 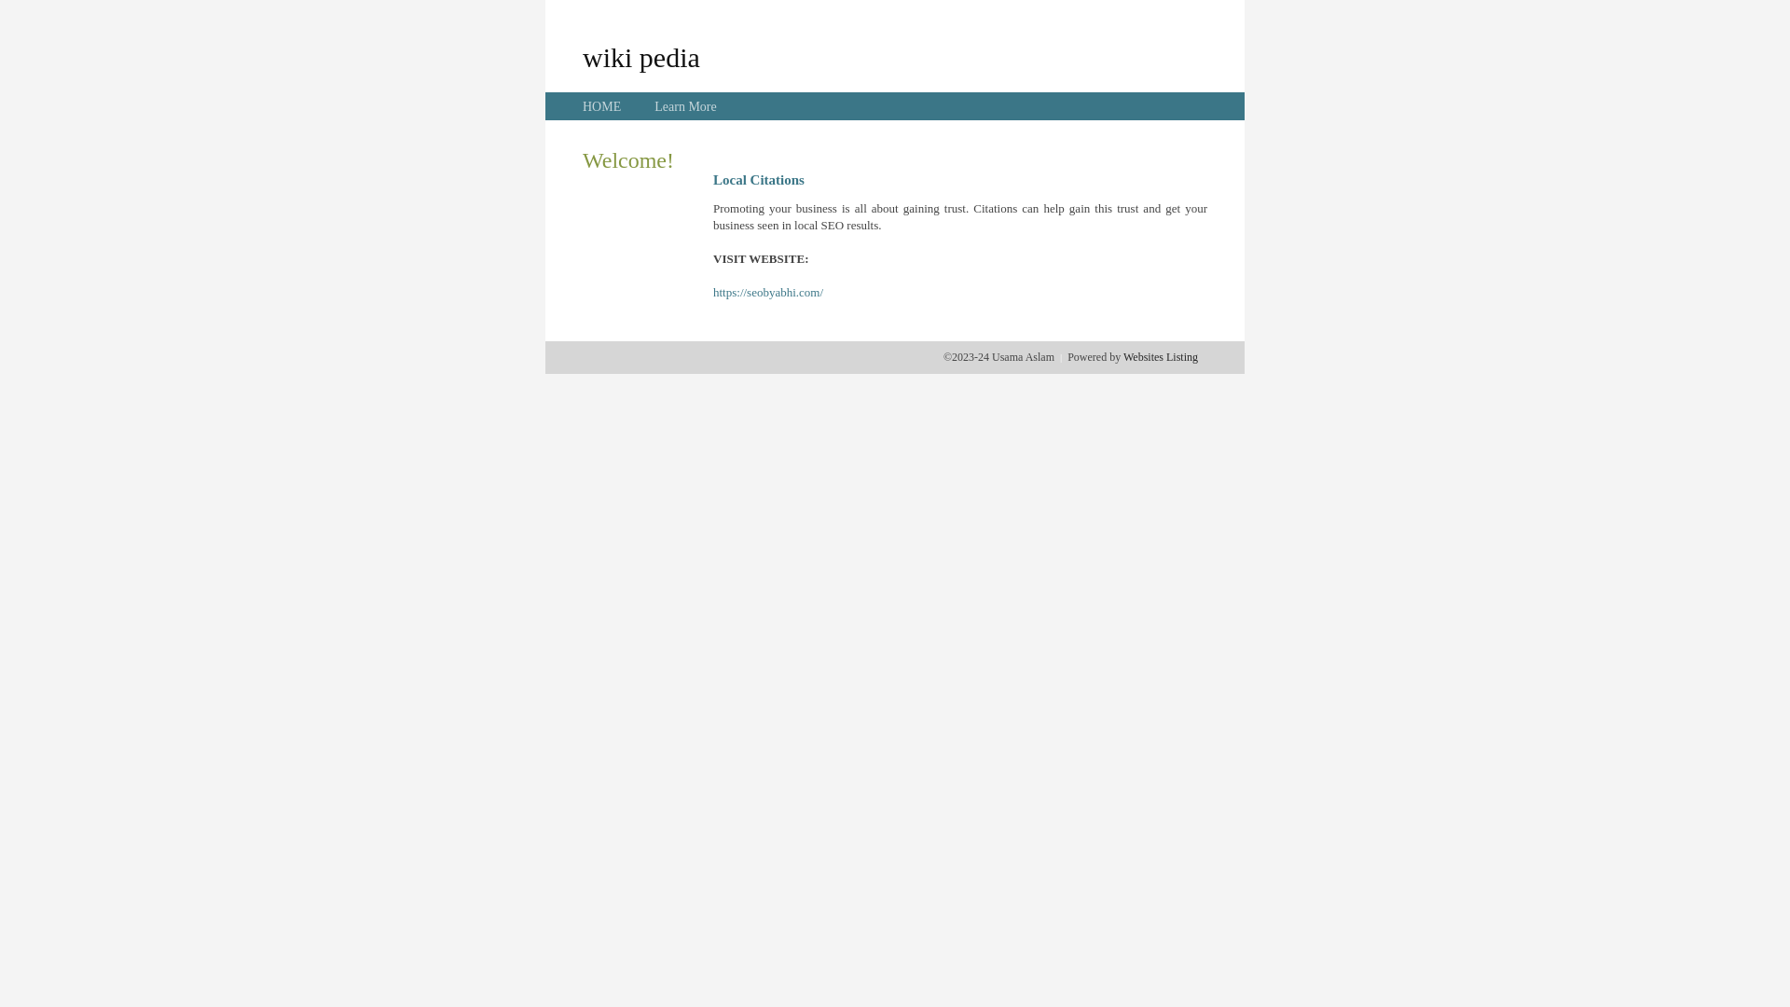 What do you see at coordinates (768, 293) in the screenshot?
I see `https://seobyabhi.com/` at bounding box center [768, 293].